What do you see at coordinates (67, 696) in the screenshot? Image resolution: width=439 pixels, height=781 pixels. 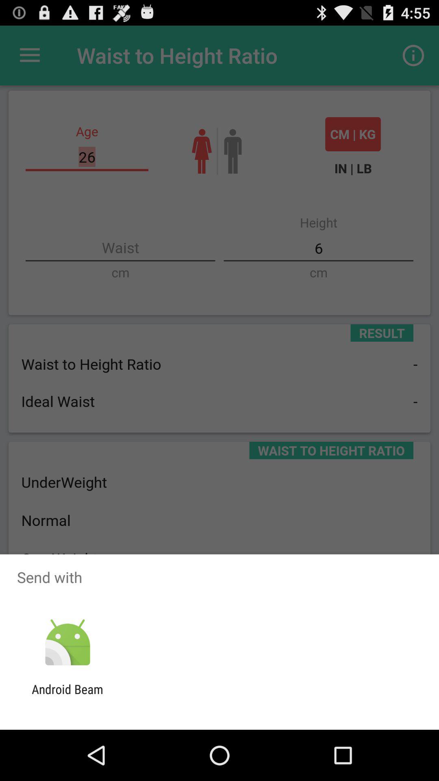 I see `launch android beam app` at bounding box center [67, 696].